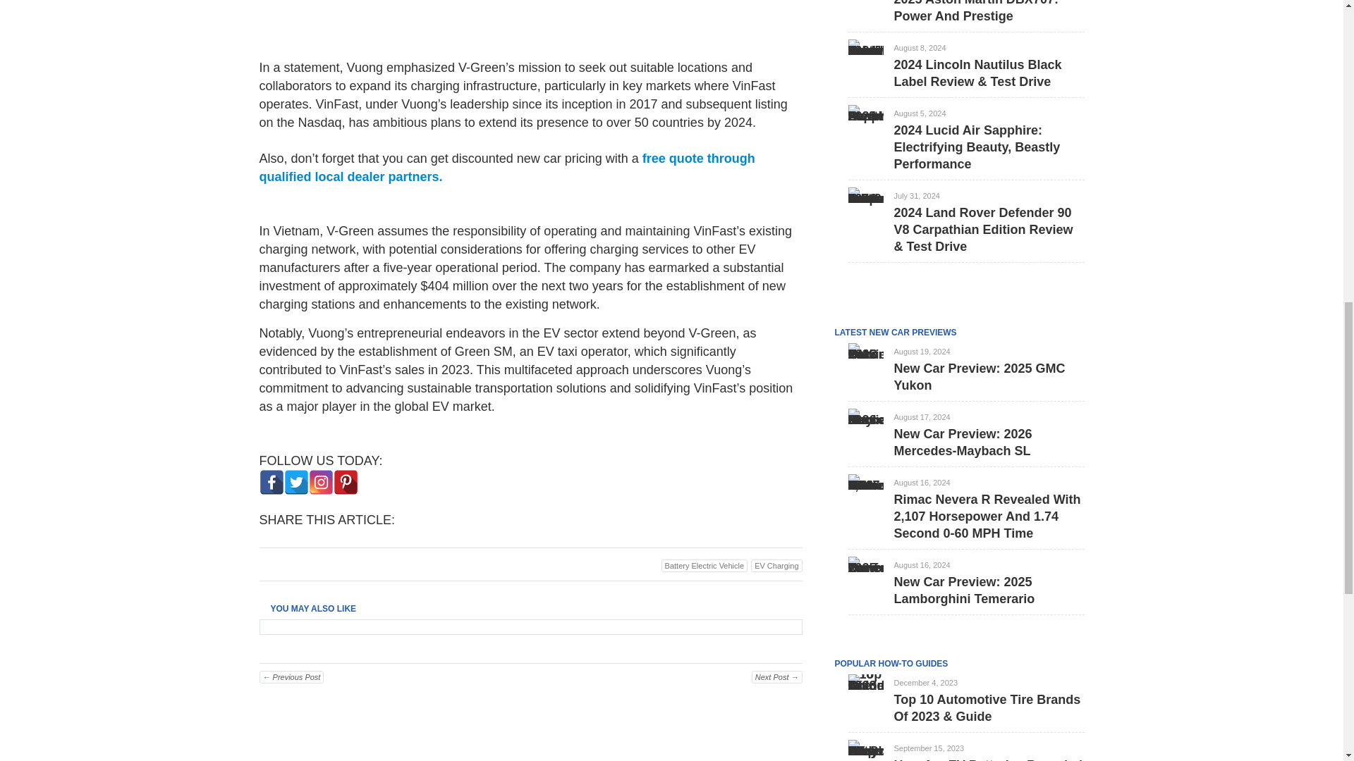  Describe the element at coordinates (272, 482) in the screenshot. I see `Facebook` at that location.